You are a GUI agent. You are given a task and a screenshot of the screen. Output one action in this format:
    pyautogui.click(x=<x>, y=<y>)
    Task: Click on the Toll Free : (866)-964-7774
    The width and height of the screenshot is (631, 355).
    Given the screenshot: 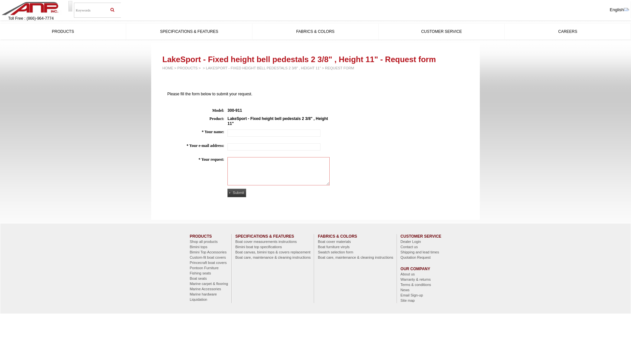 What is the action you would take?
    pyautogui.click(x=31, y=18)
    